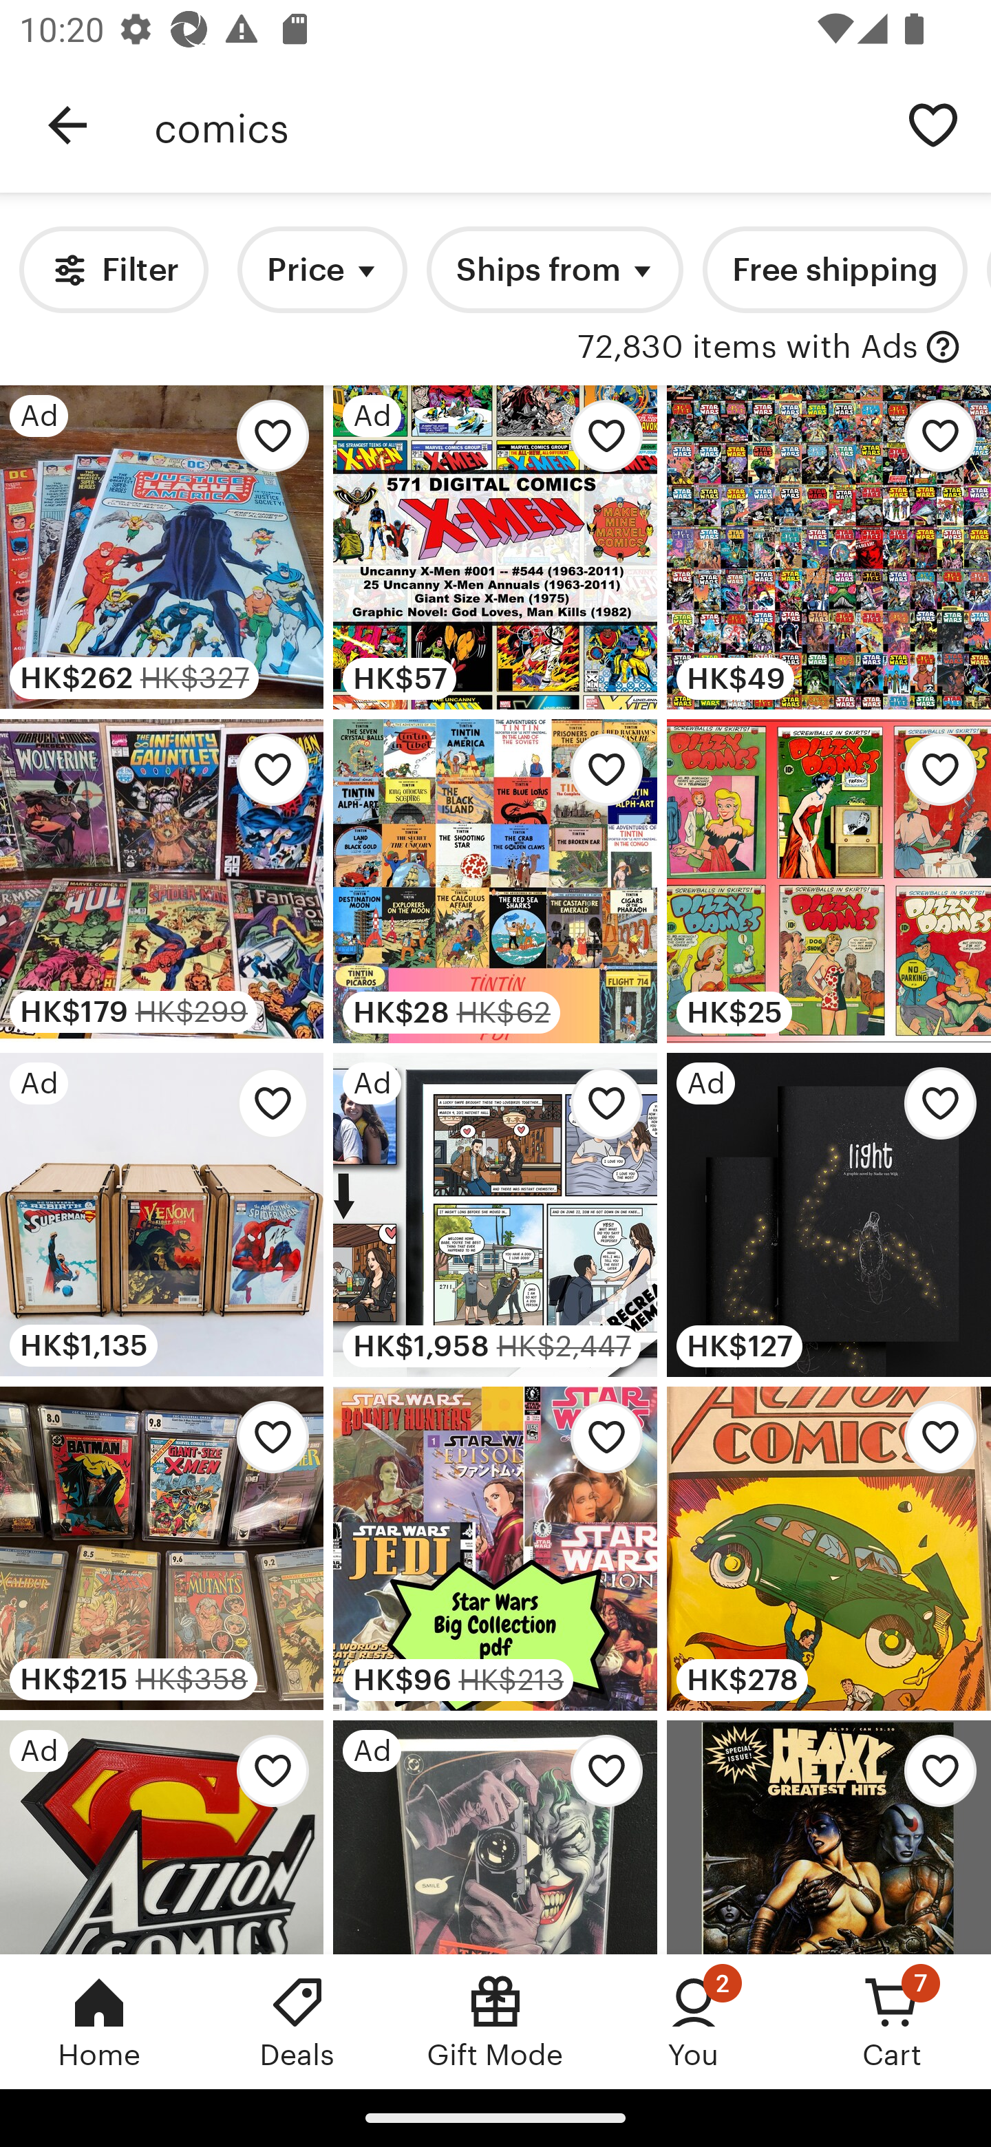  Describe the element at coordinates (322, 270) in the screenshot. I see `Price` at that location.